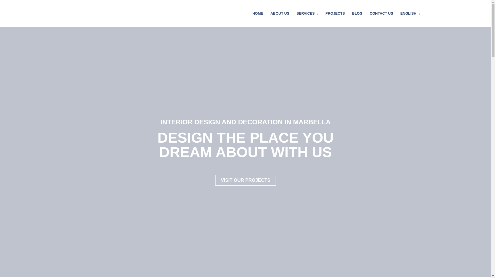 The image size is (495, 278). What do you see at coordinates (335, 13) in the screenshot?
I see `PROJECTS` at bounding box center [335, 13].